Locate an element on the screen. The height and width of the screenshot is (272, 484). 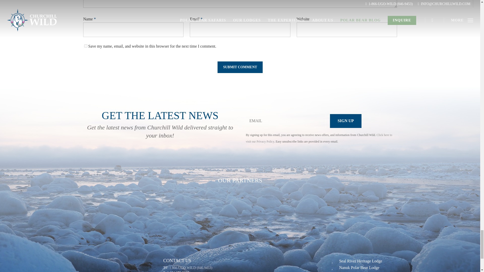
Submit Comment is located at coordinates (240, 67).